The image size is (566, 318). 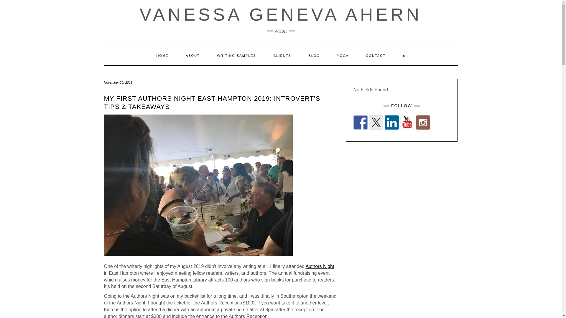 I want to click on Find us on Linkedin, so click(x=391, y=122).